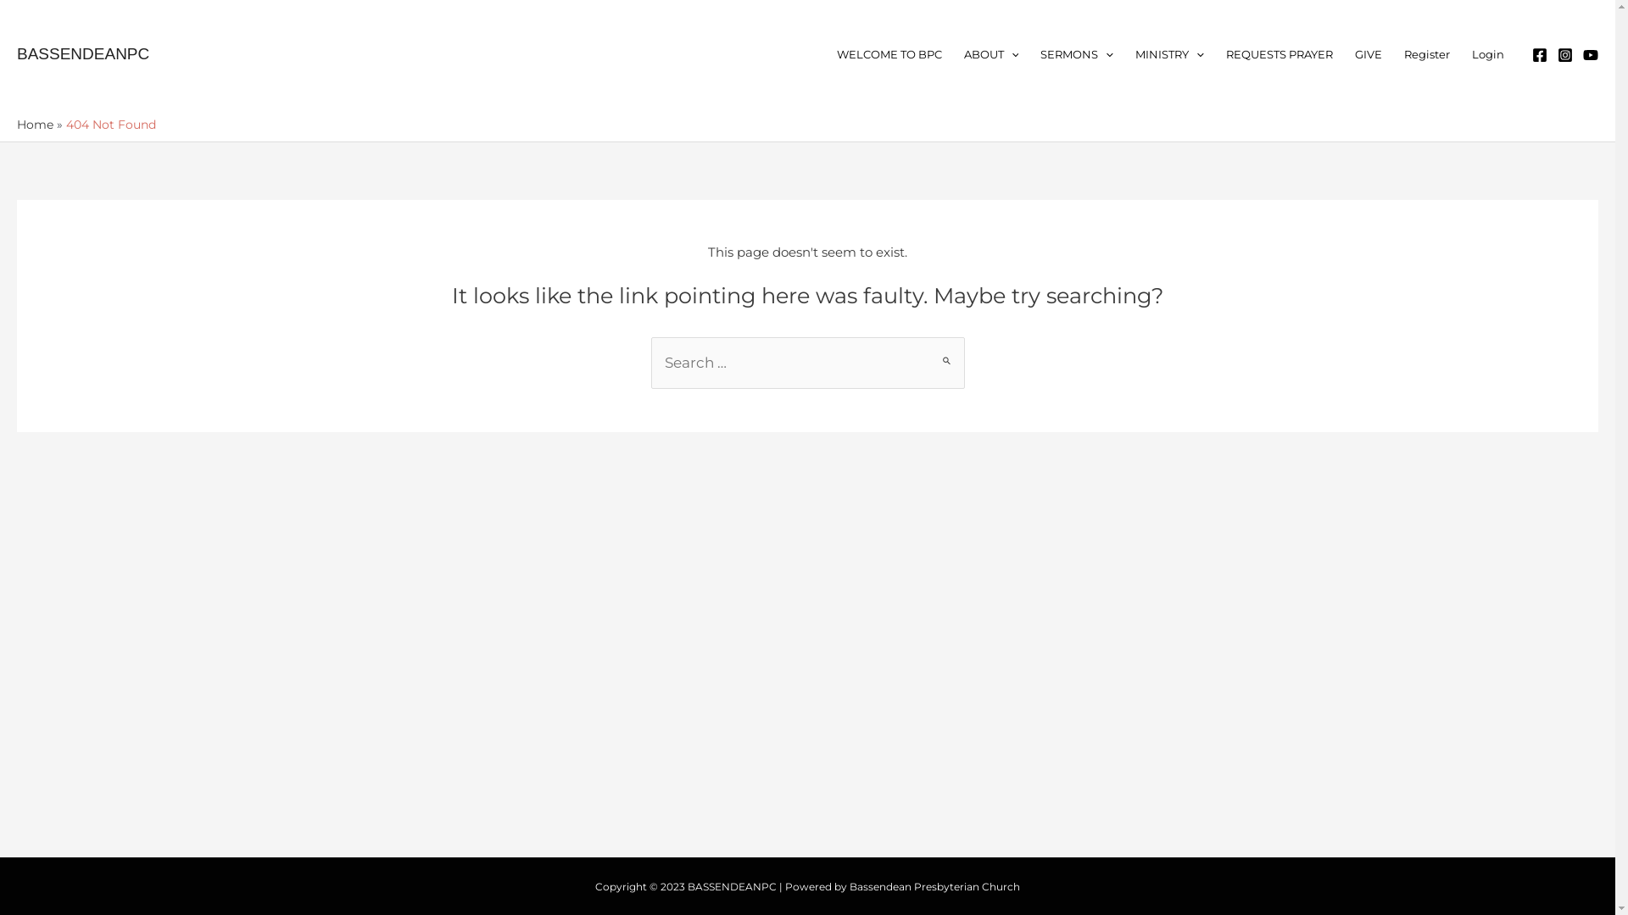  I want to click on Search, so click(945, 352).